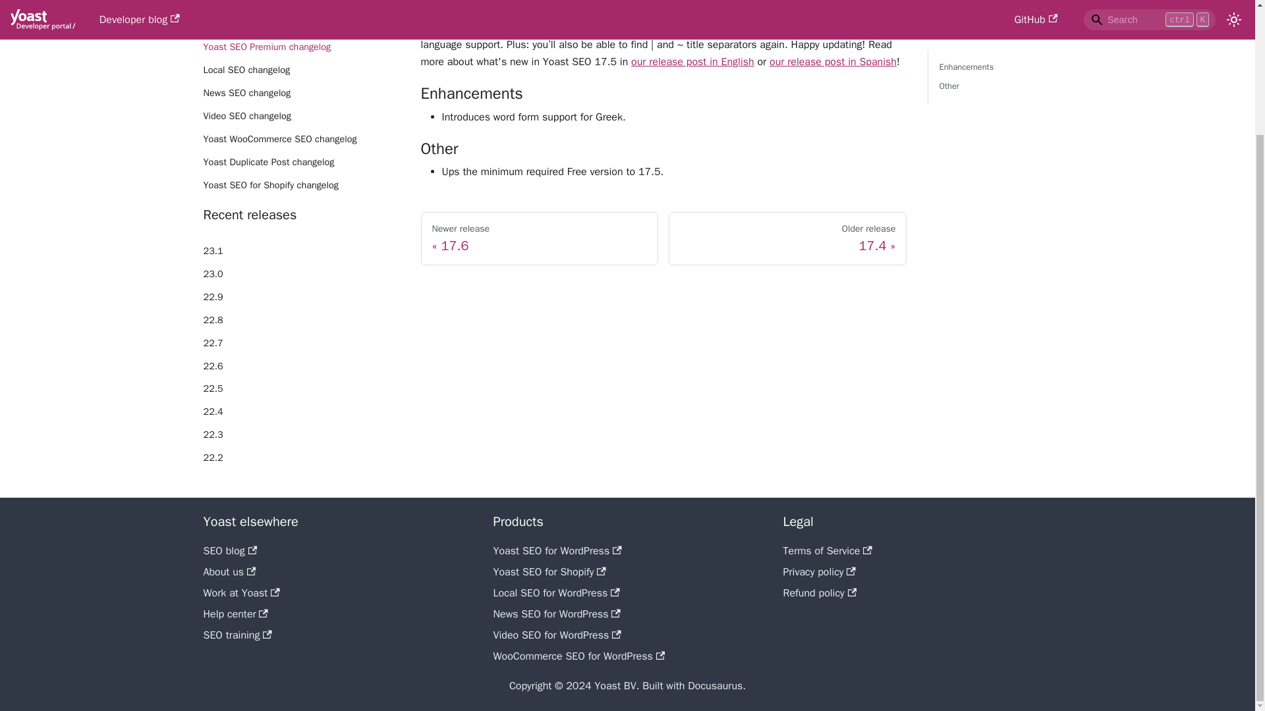 This screenshot has height=711, width=1265. I want to click on 23.0, so click(302, 274).